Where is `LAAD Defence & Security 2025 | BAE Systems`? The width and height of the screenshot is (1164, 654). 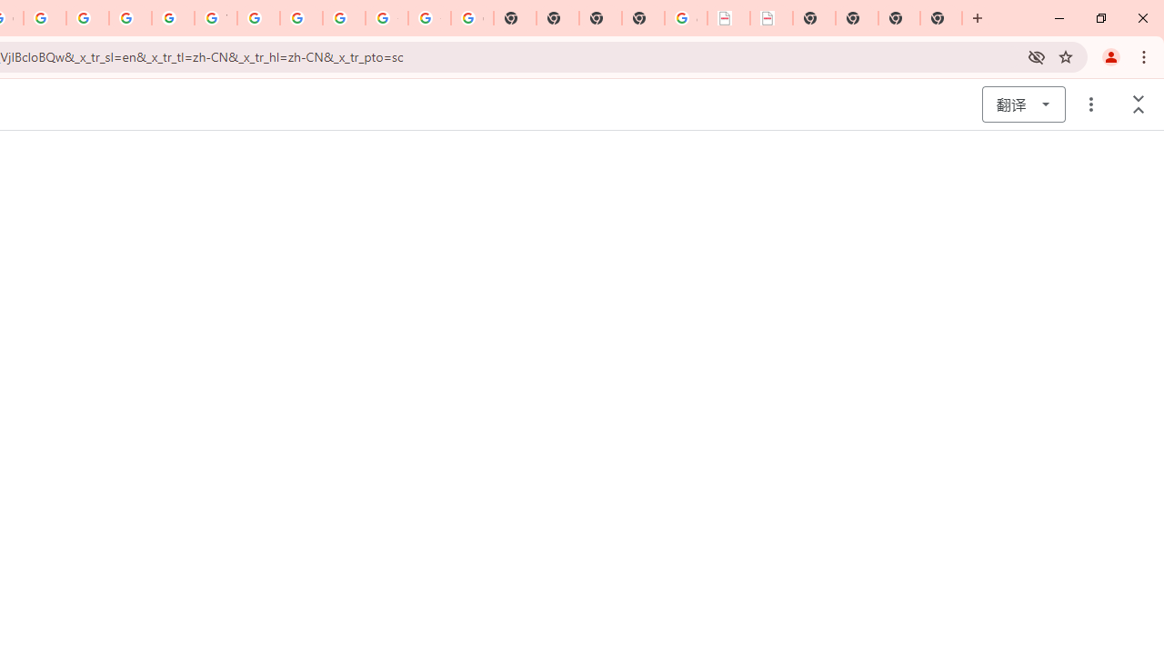
LAAD Defence & Security 2025 | BAE Systems is located at coordinates (729, 18).